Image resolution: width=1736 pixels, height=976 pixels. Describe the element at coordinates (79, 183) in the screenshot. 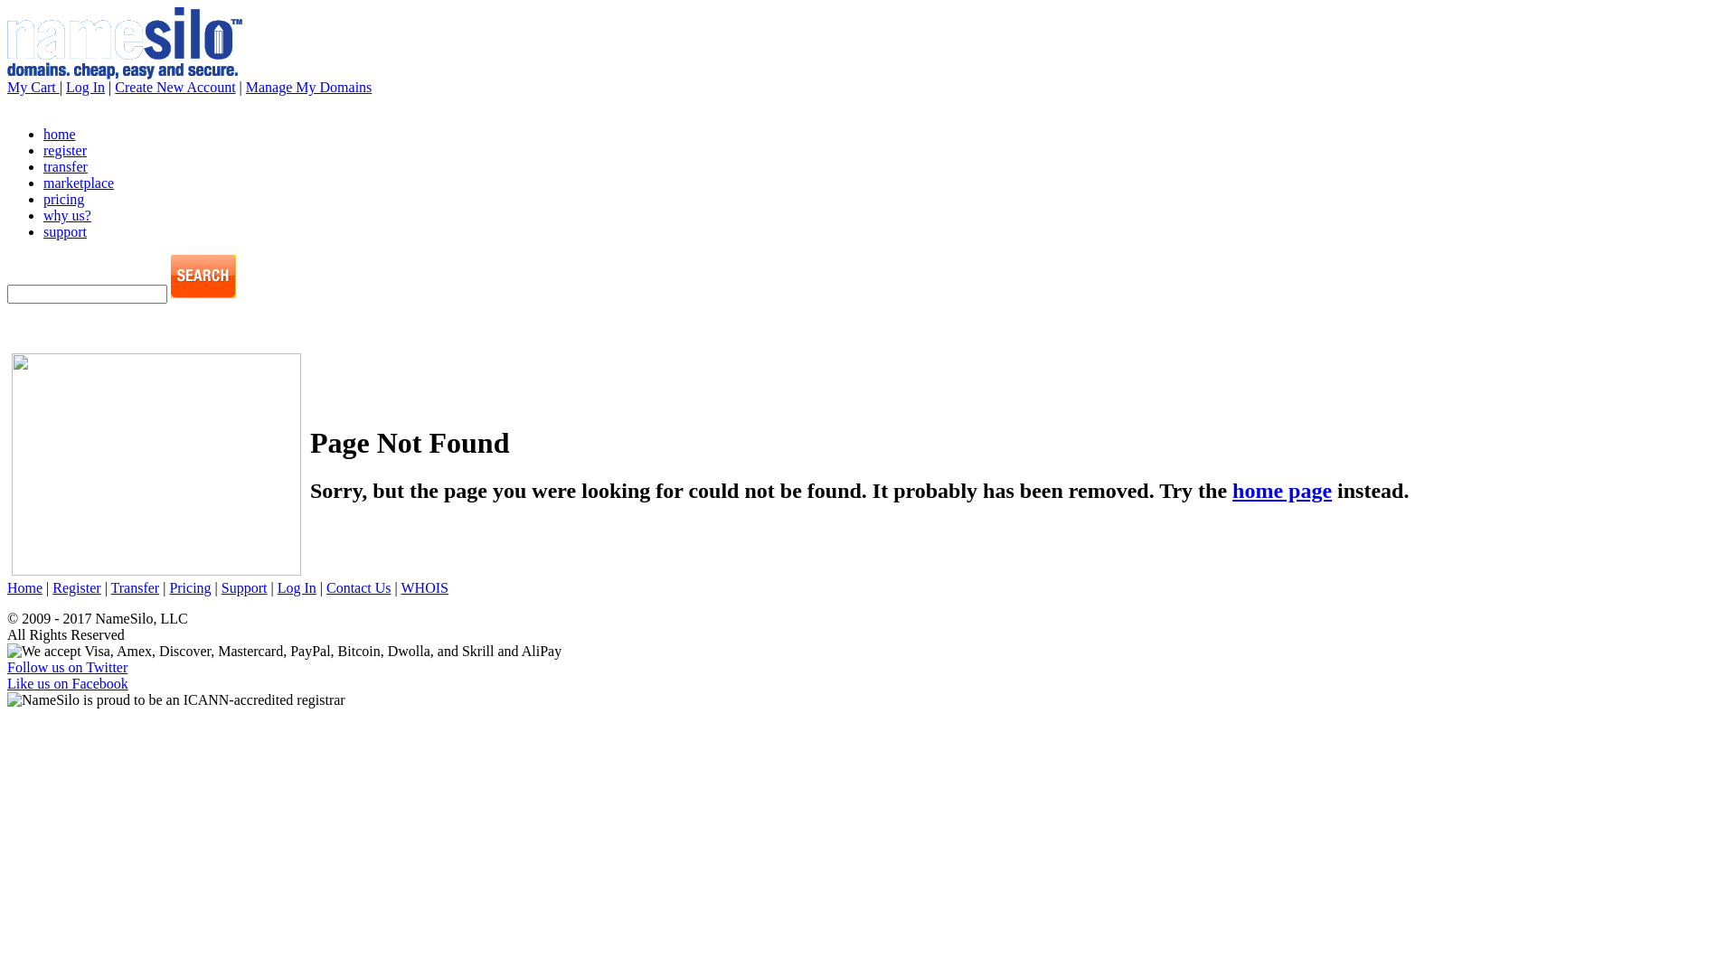

I see `marketplace` at that location.